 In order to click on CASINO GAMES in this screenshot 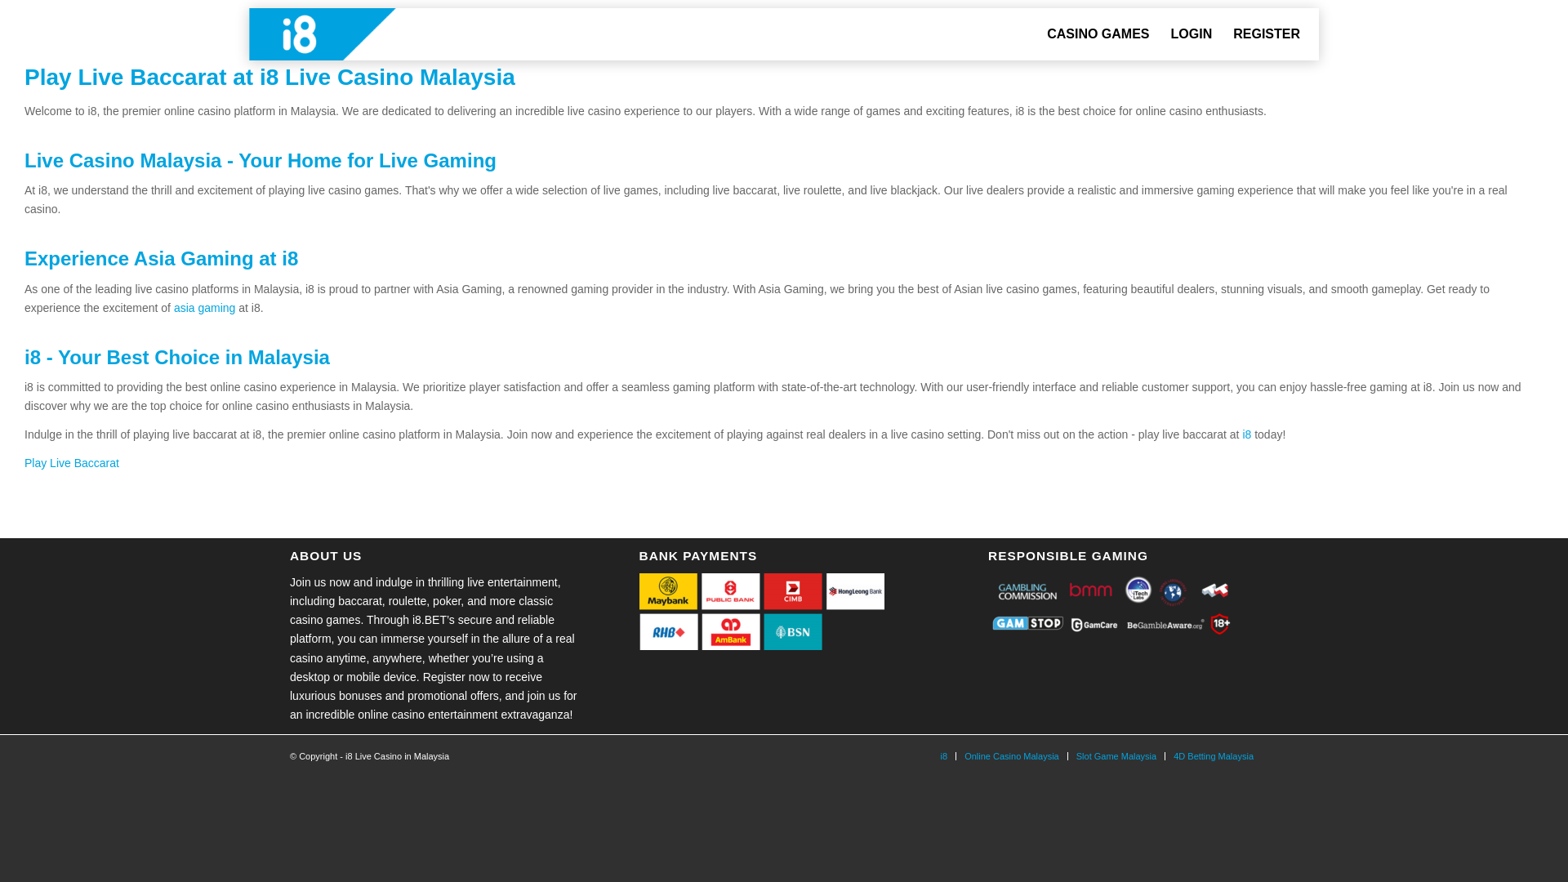, I will do `click(1098, 34)`.